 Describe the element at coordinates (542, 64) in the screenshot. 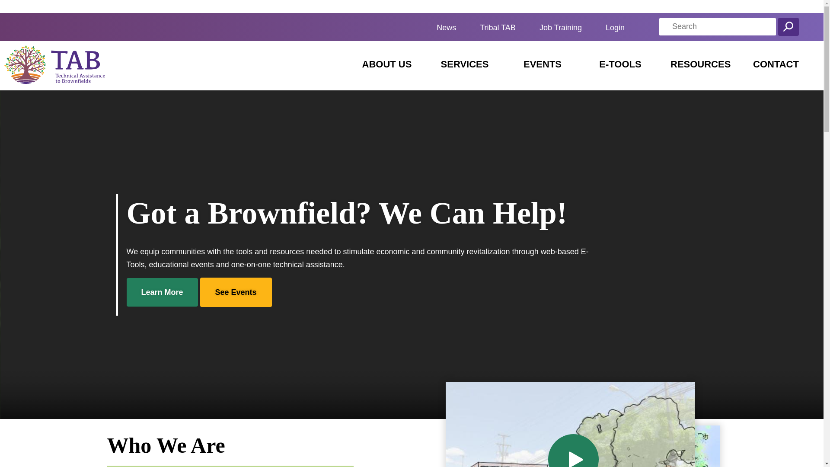

I see `EVENTS` at that location.